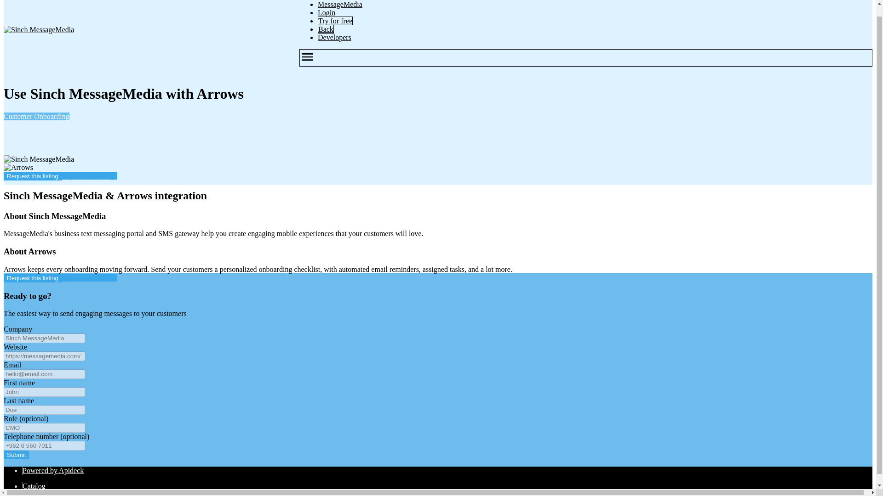  Describe the element at coordinates (34, 486) in the screenshot. I see `Catalog` at that location.